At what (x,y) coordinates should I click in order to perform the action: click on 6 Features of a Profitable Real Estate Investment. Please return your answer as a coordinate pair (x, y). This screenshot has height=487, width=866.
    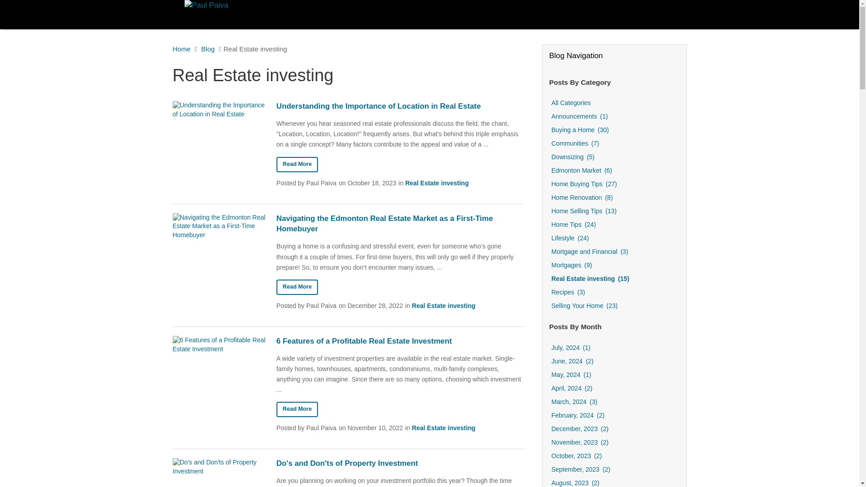
    Looking at the image, I should click on (400, 341).